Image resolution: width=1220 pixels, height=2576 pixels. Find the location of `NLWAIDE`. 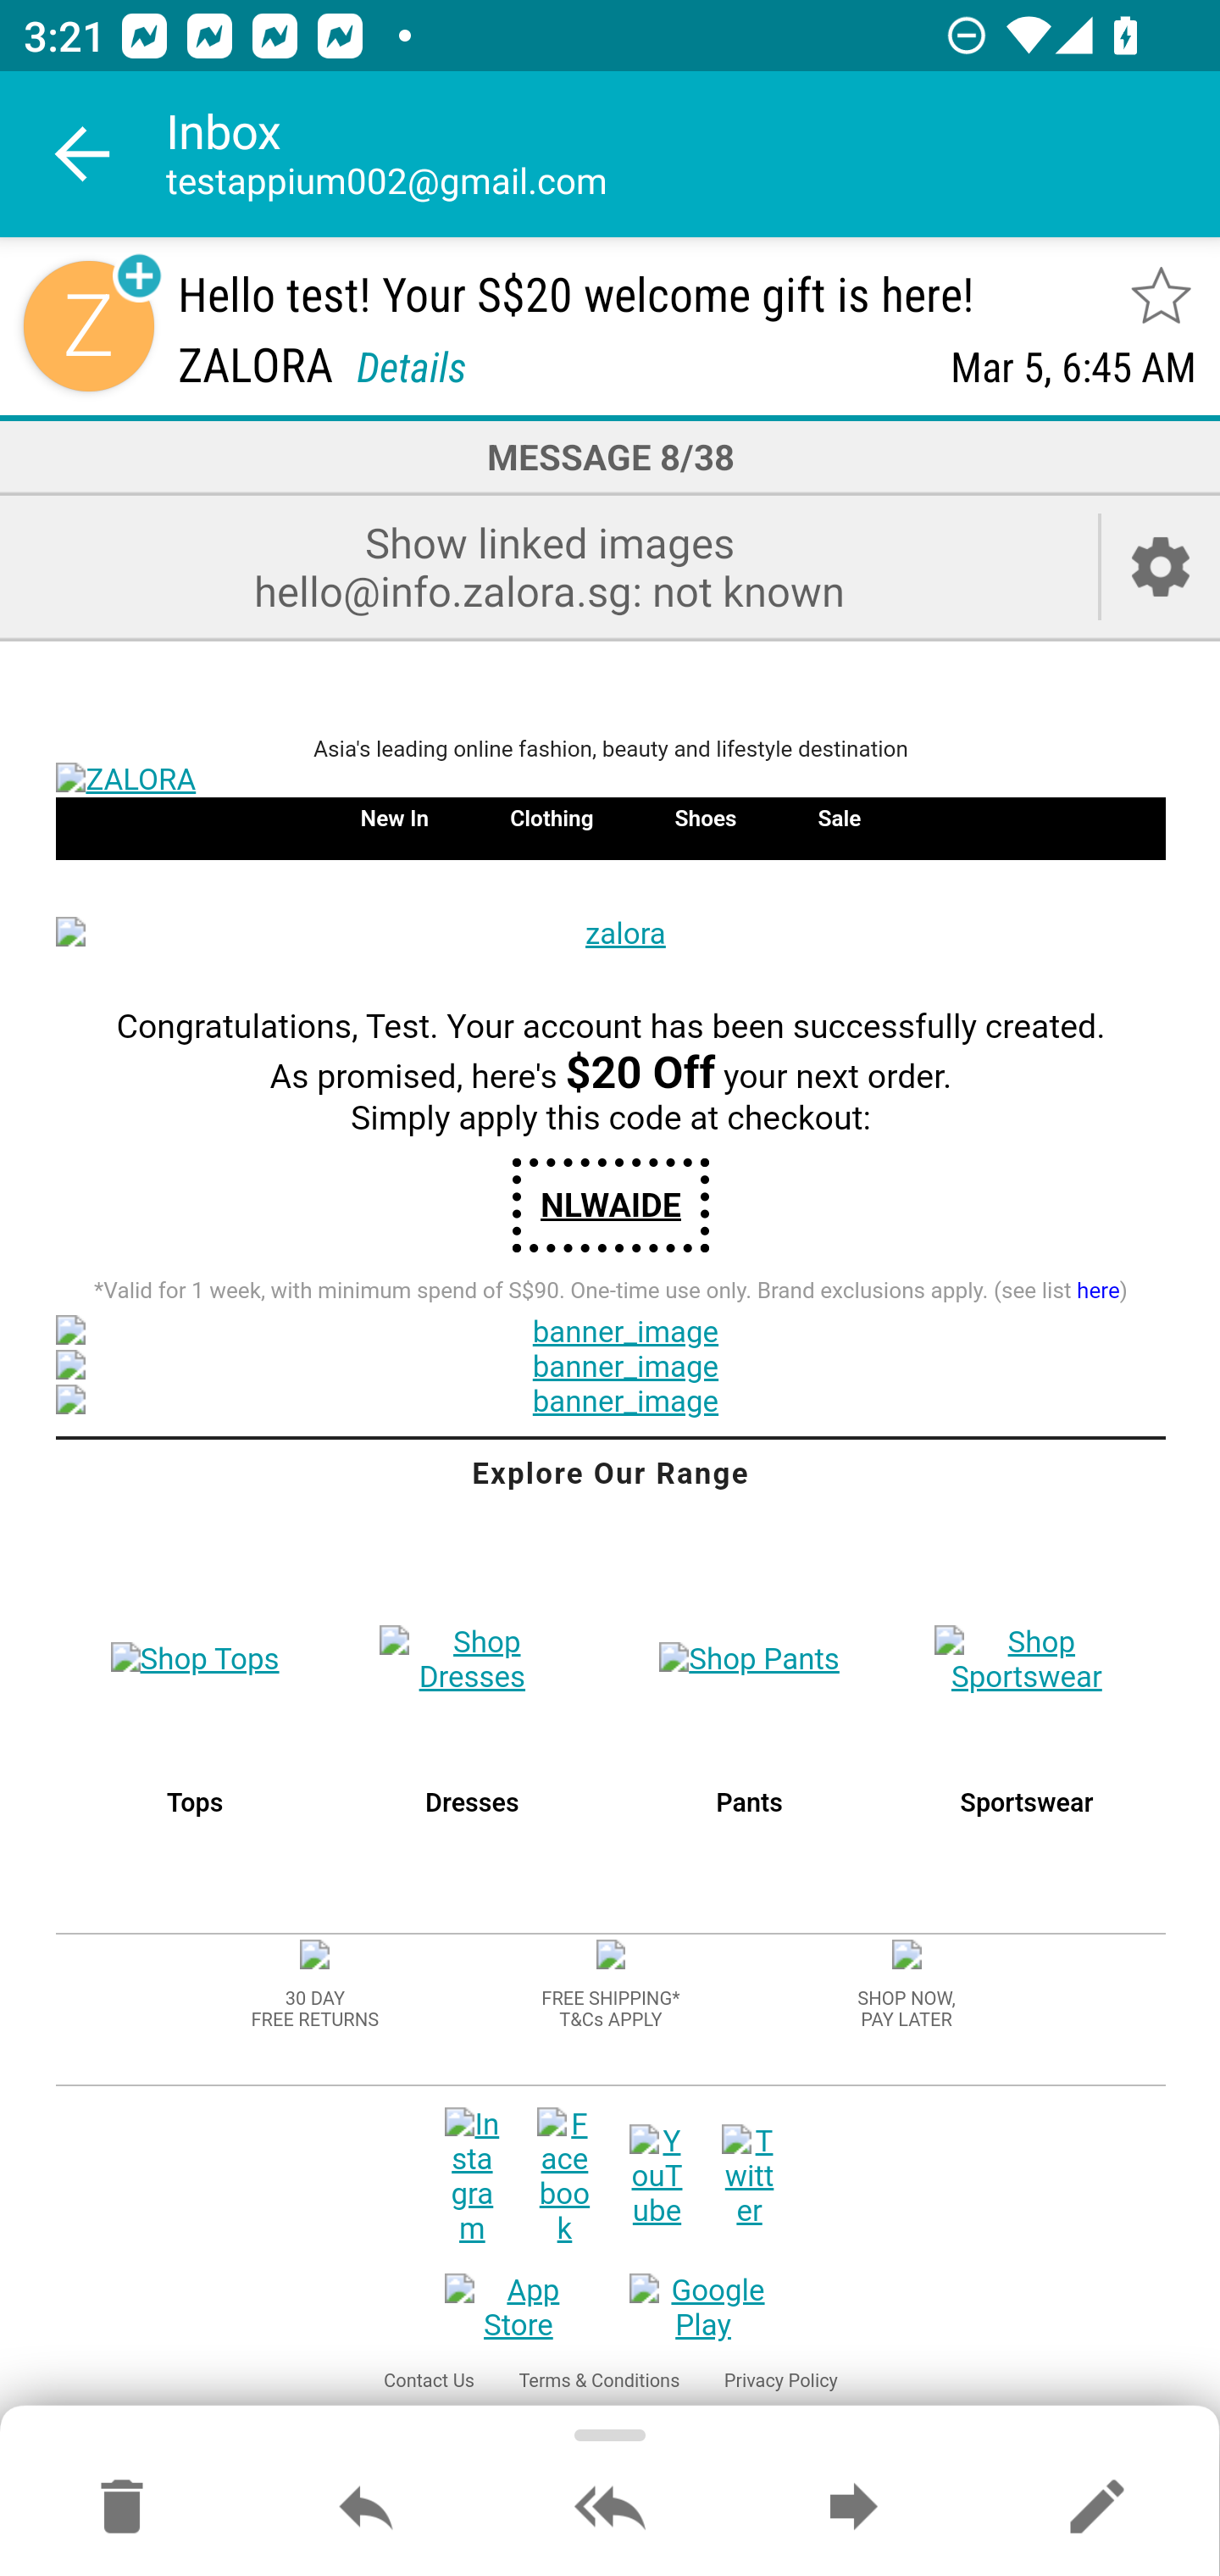

NLWAIDE is located at coordinates (610, 1205).